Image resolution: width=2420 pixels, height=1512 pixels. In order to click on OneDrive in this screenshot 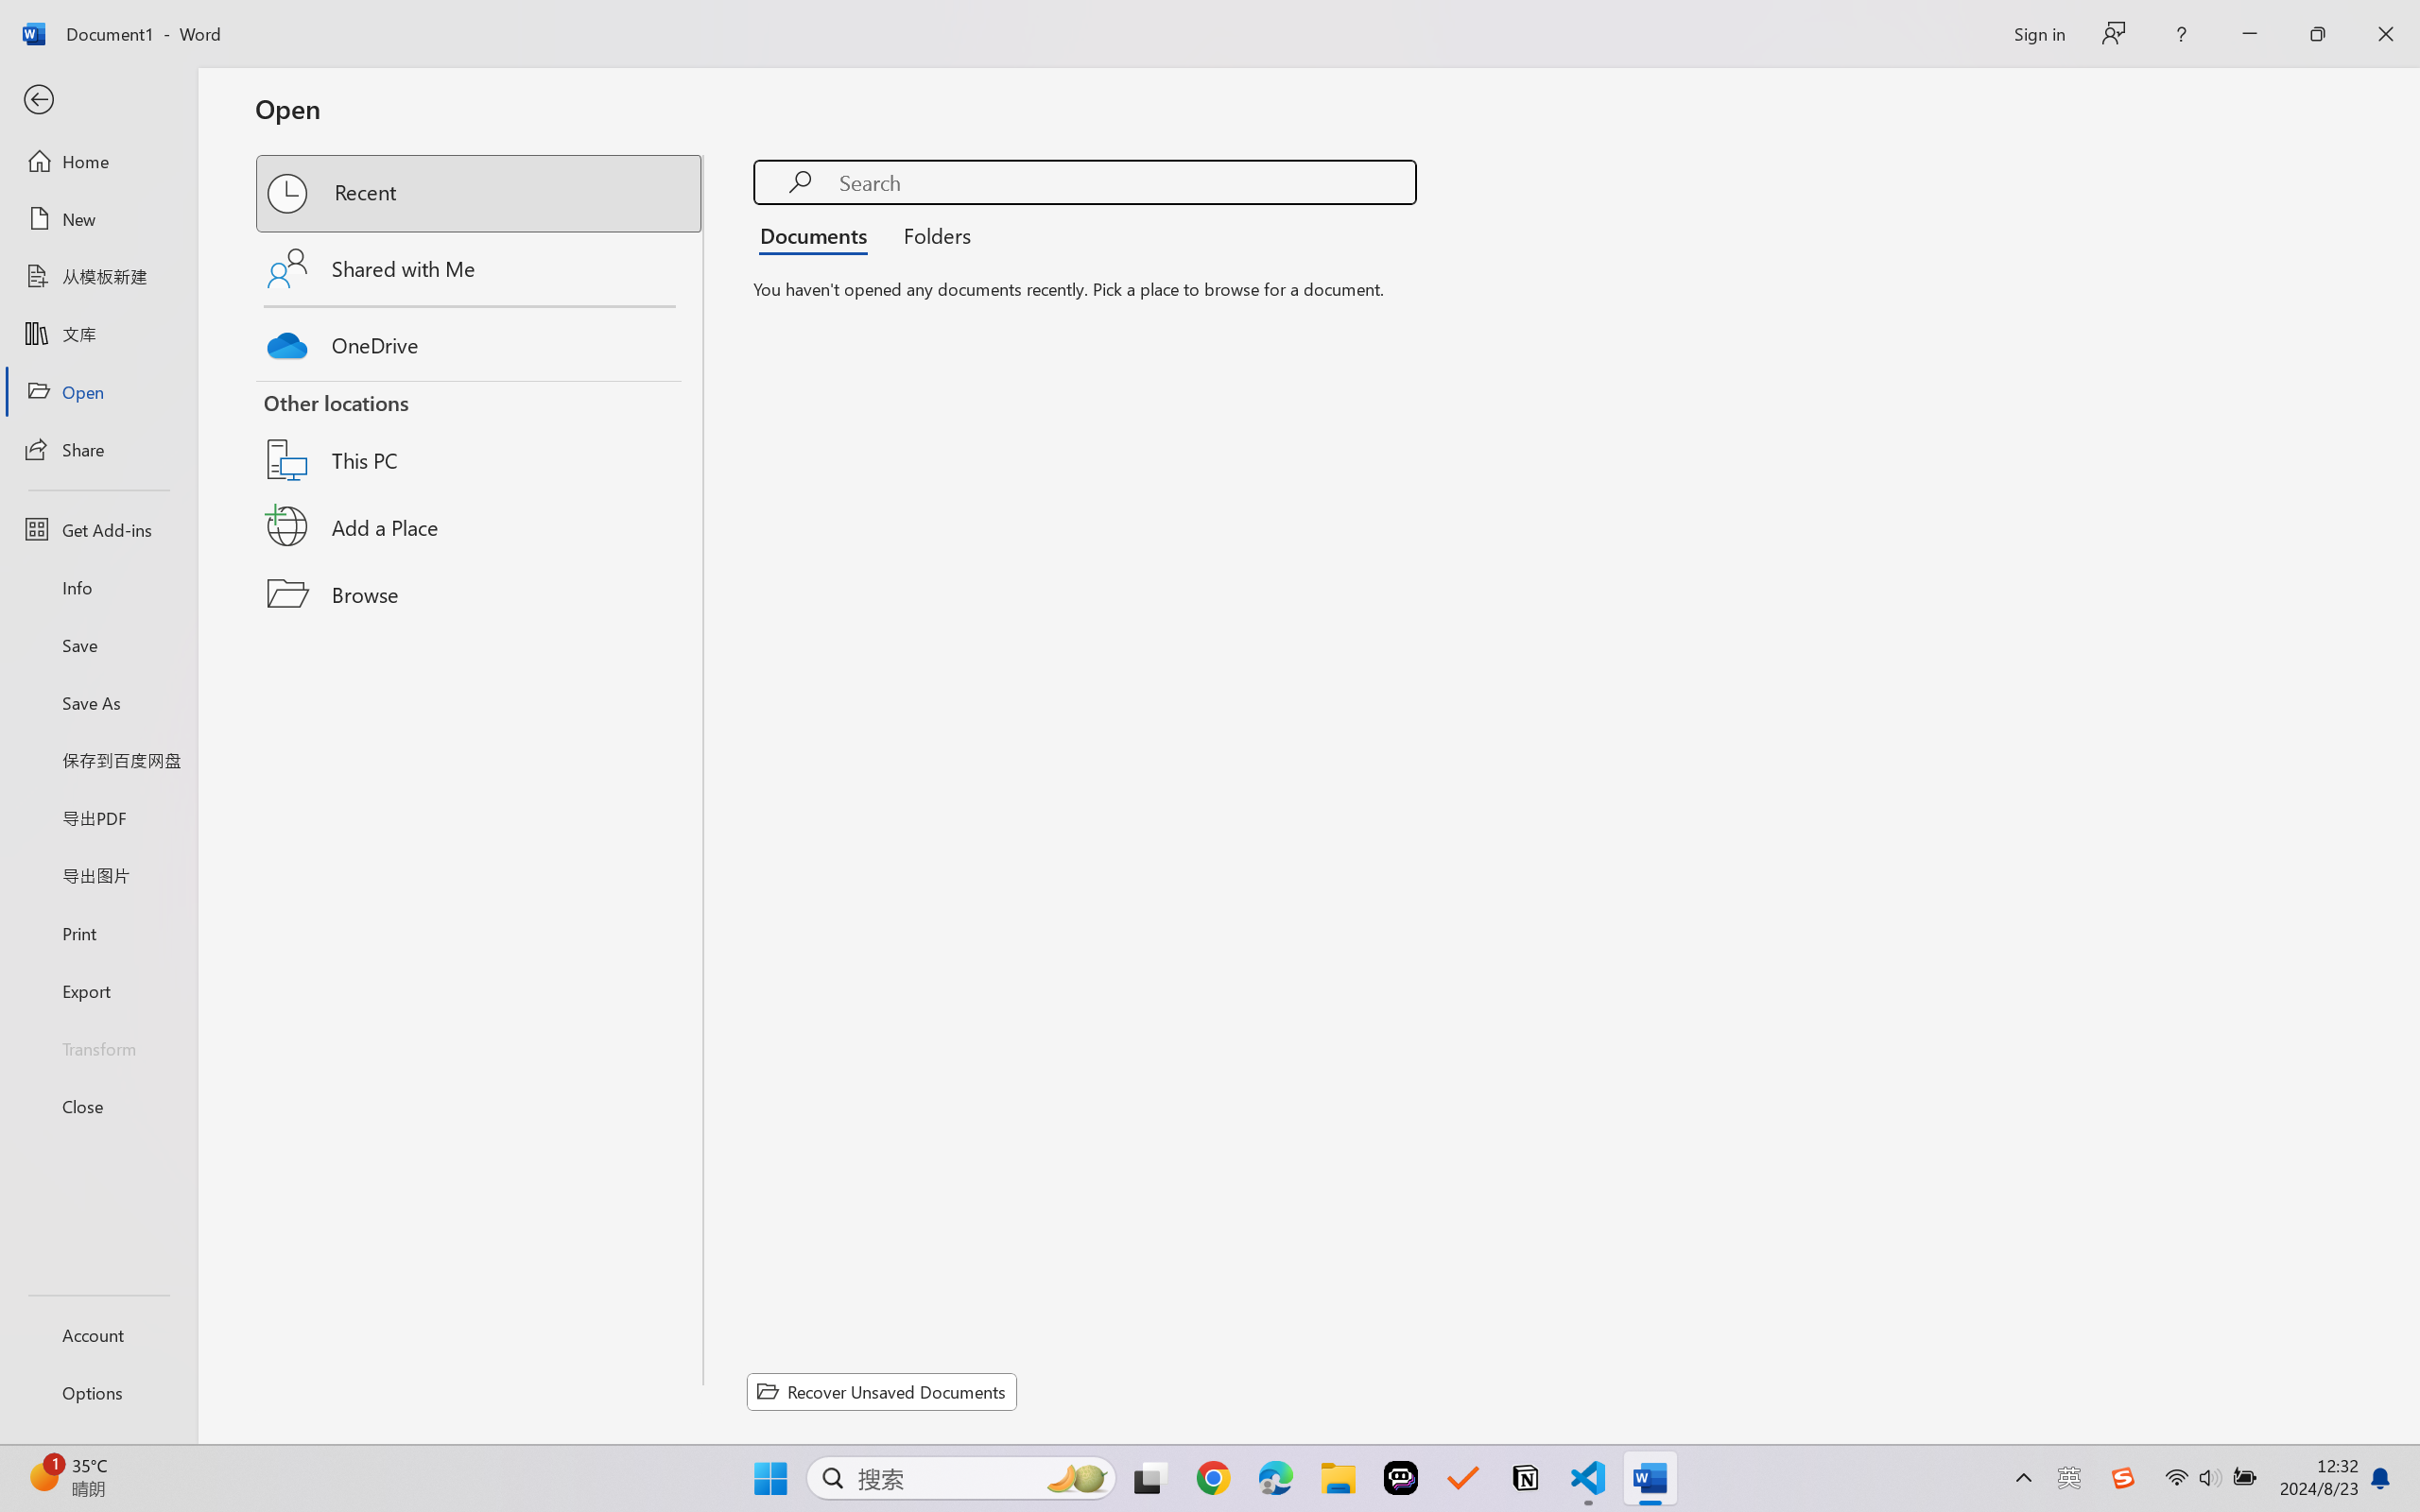, I will do `click(480, 340)`.